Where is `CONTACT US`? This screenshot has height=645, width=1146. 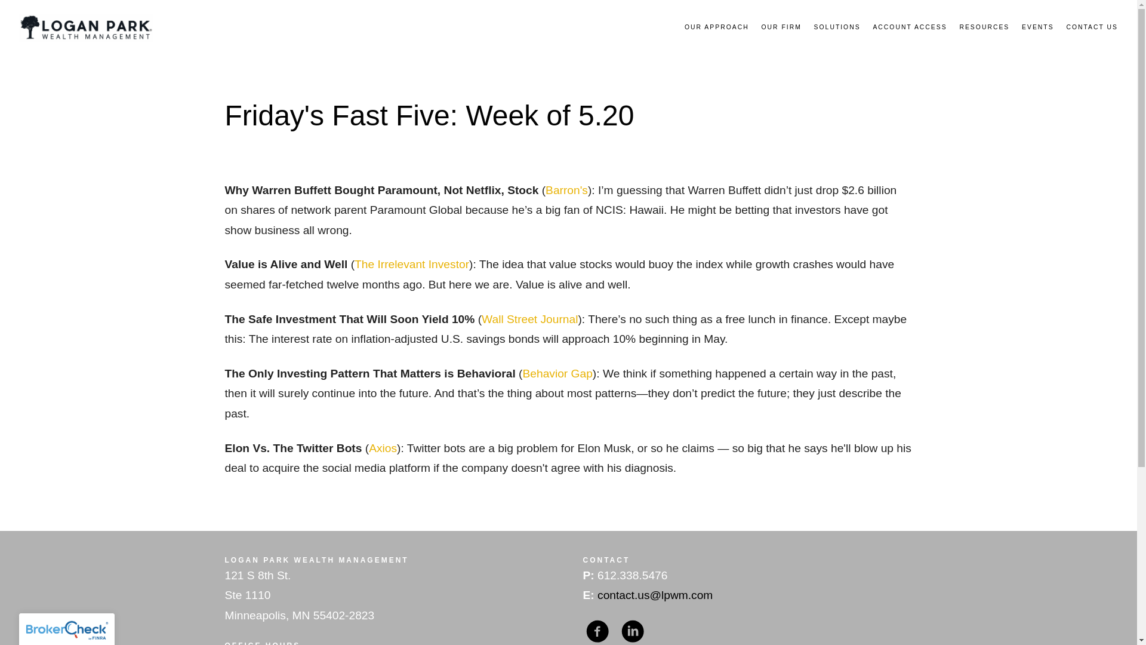
CONTACT US is located at coordinates (1092, 27).